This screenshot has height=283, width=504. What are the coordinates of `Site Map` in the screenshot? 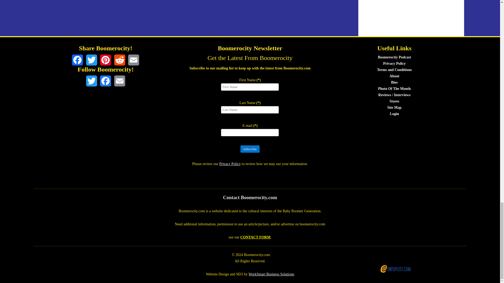 It's located at (394, 107).